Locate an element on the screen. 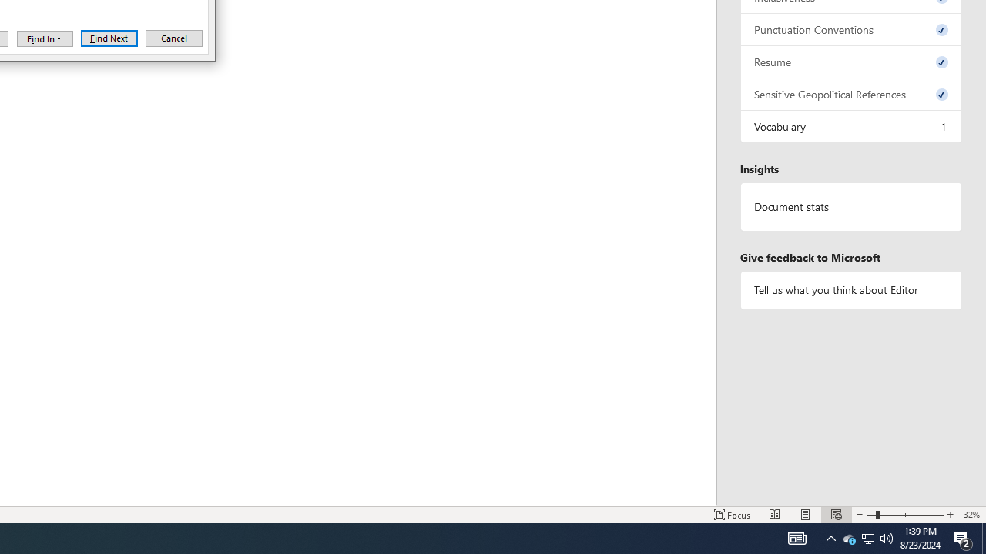 The image size is (986, 554). Q2790: 100% is located at coordinates (963, 539).